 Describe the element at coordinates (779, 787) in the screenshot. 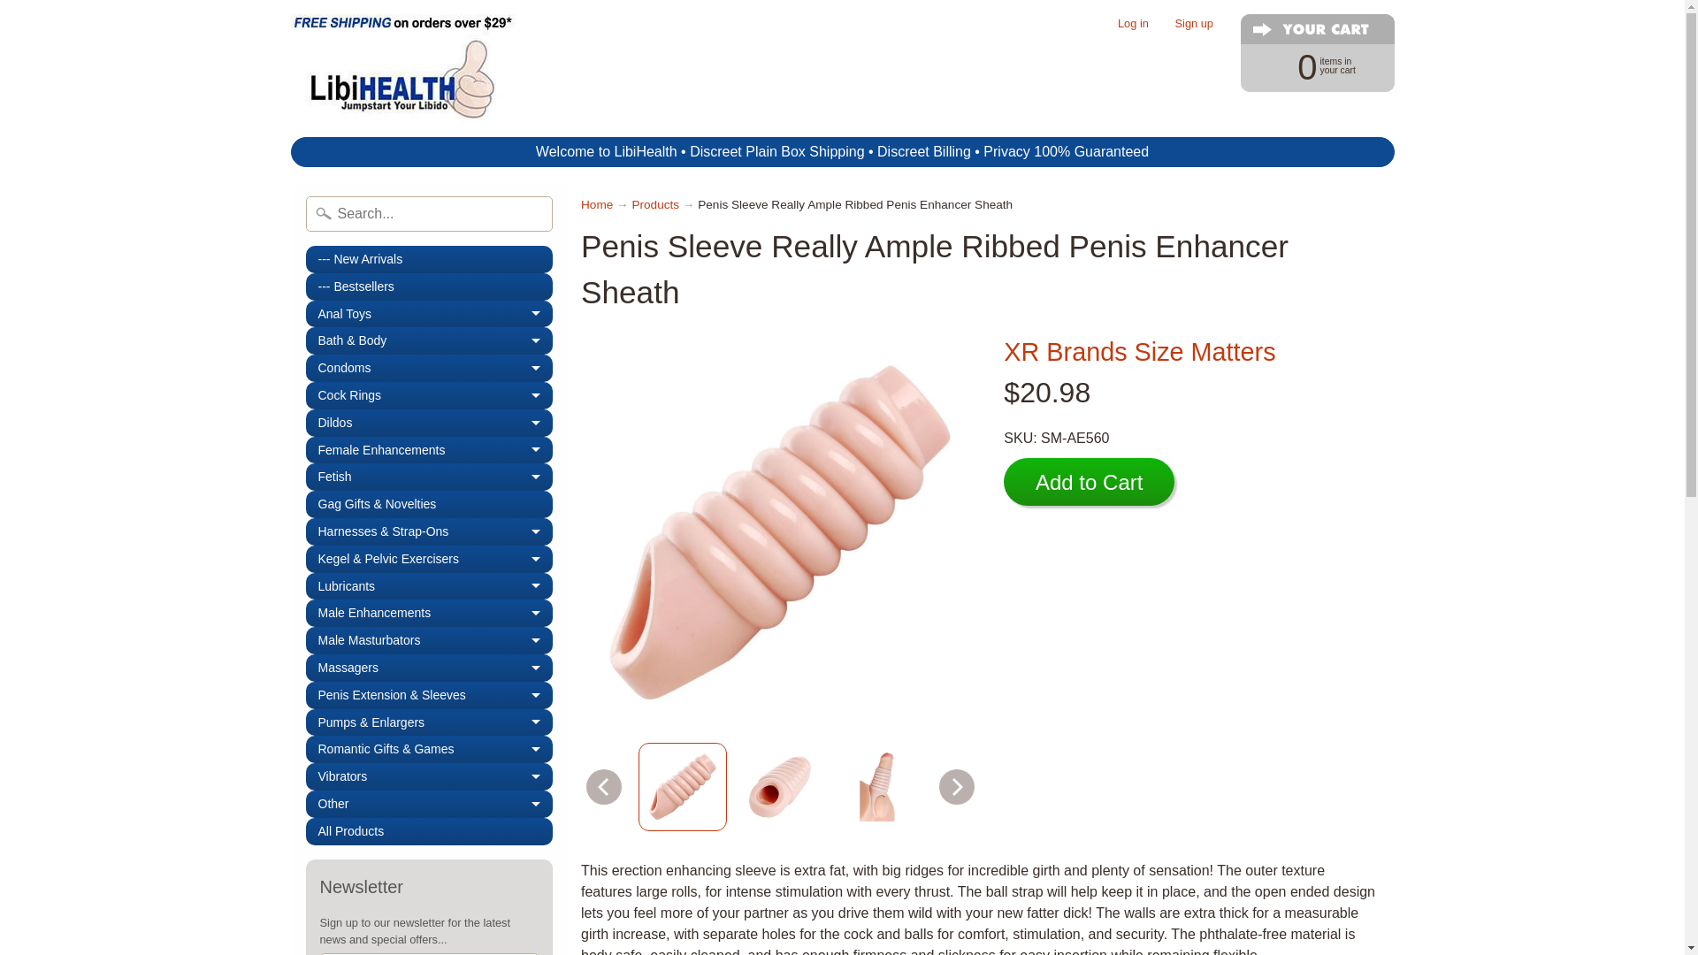

I see `Penis Sleeve Really Ample Ribbed Penis Enhancer Sheath` at that location.